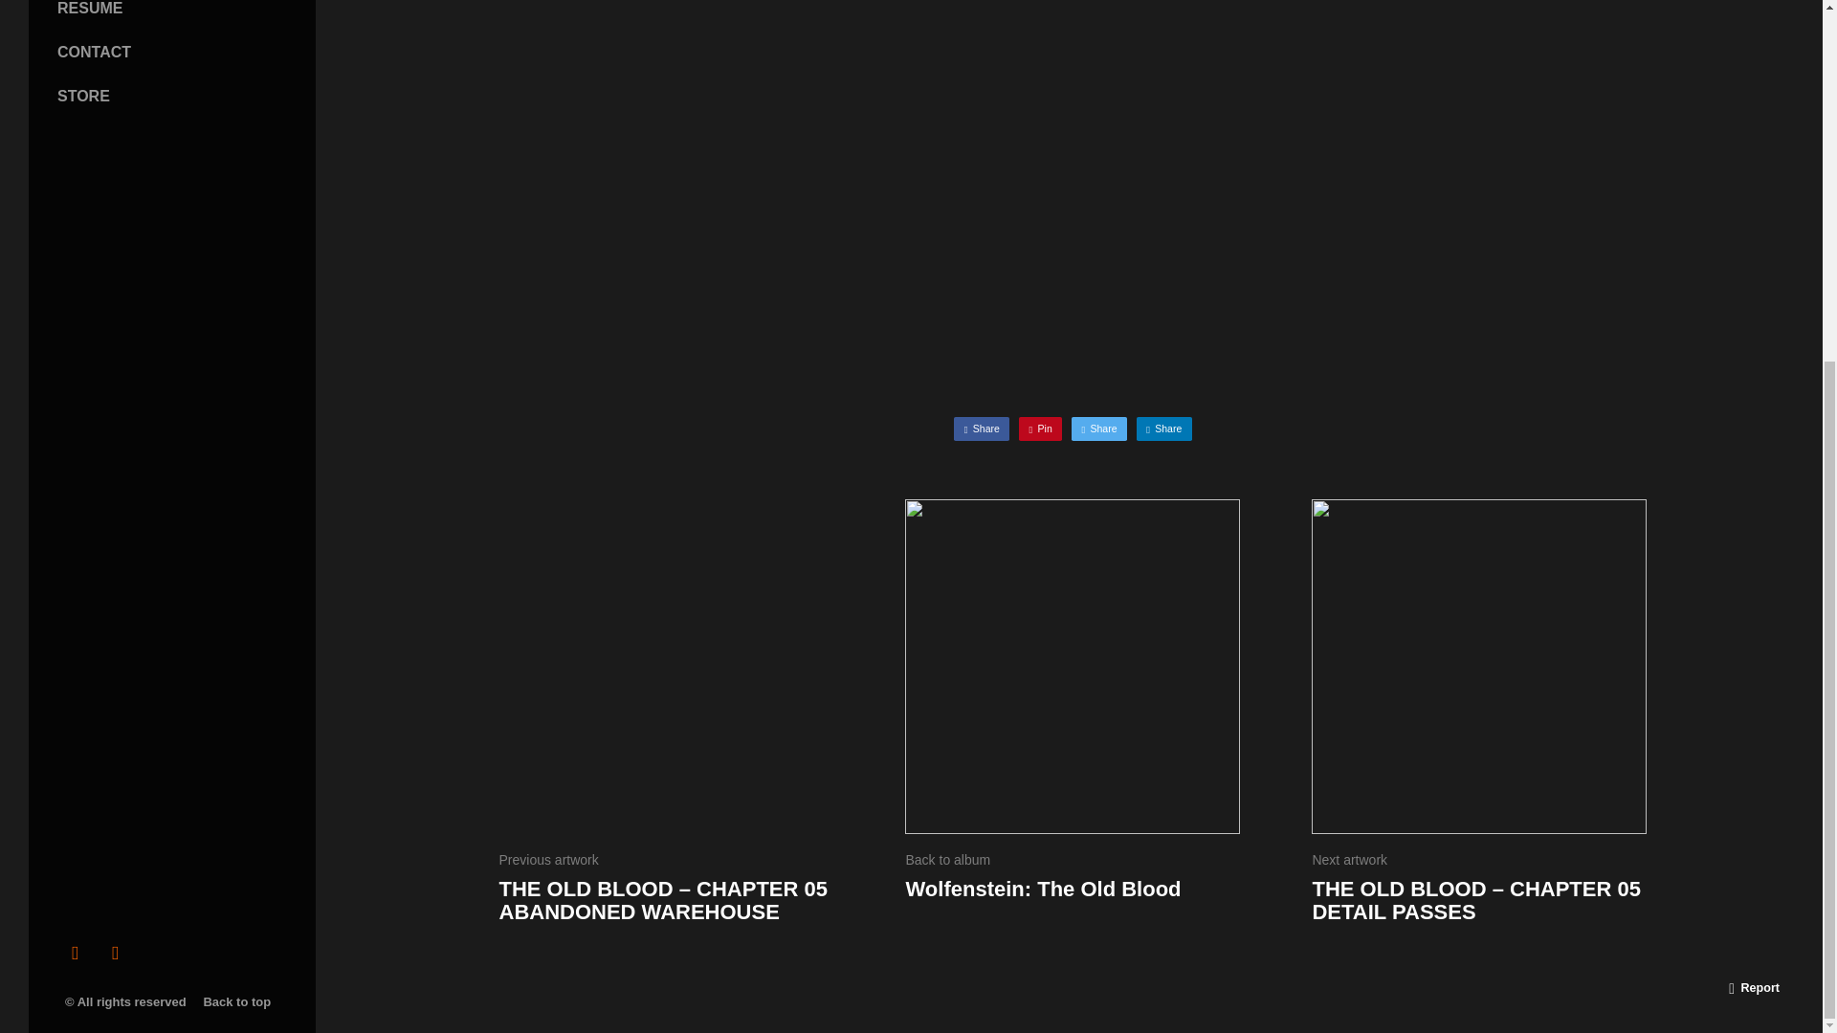  Describe the element at coordinates (90, 8) in the screenshot. I see `RESUME` at that location.